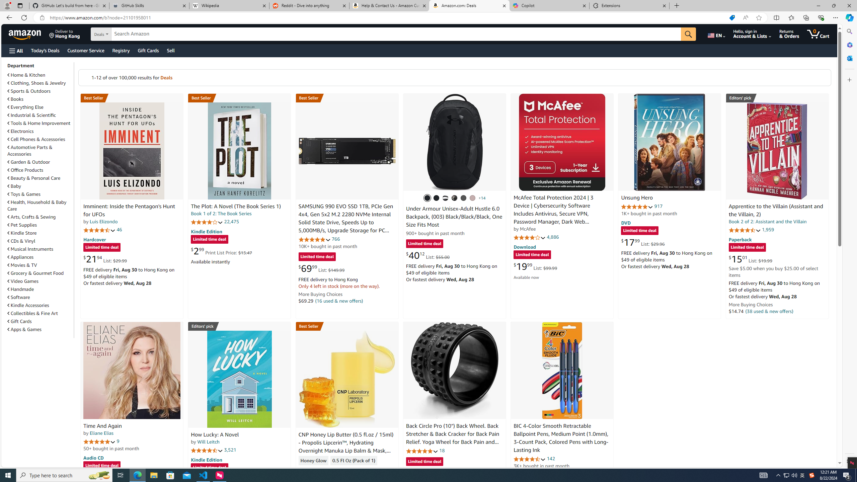 The width and height of the screenshot is (857, 482). I want to click on Imminent: Inside the Pentagon's Hunt for UFOs, so click(129, 211).